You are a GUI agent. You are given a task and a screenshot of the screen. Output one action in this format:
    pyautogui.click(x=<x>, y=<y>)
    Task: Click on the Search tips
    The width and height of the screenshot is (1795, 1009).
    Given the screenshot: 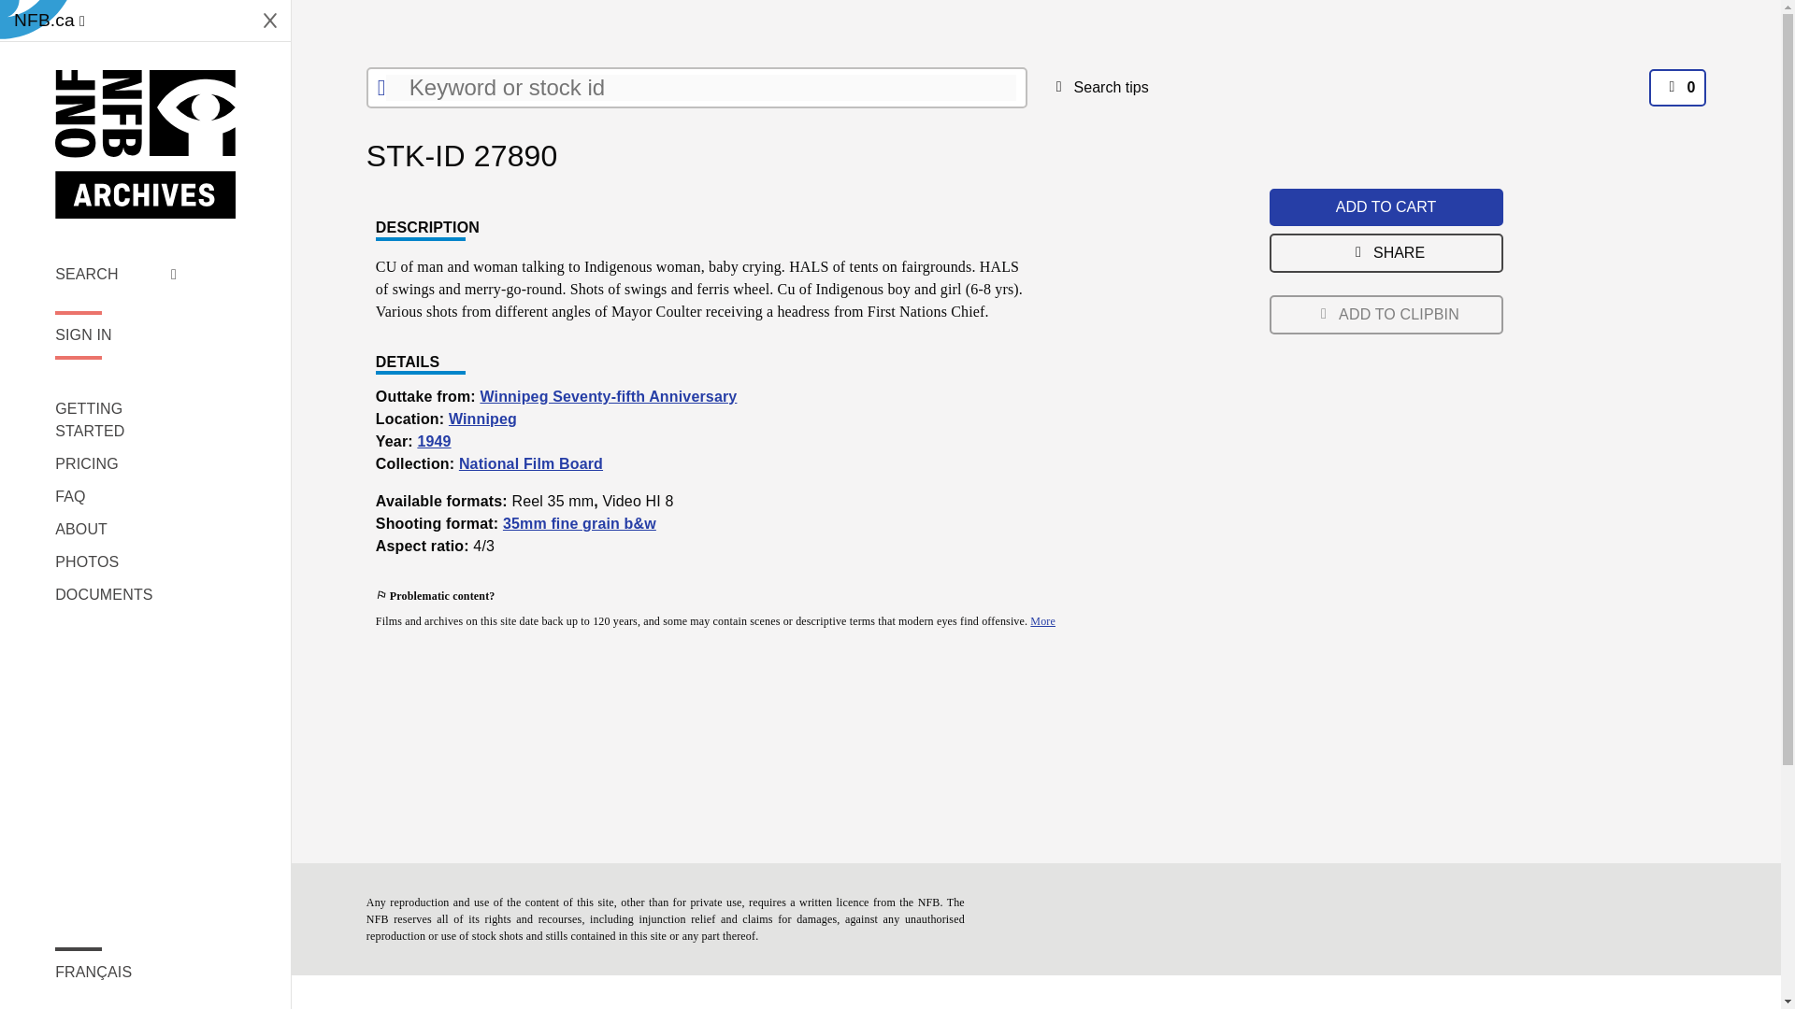 What is the action you would take?
    pyautogui.click(x=1098, y=88)
    